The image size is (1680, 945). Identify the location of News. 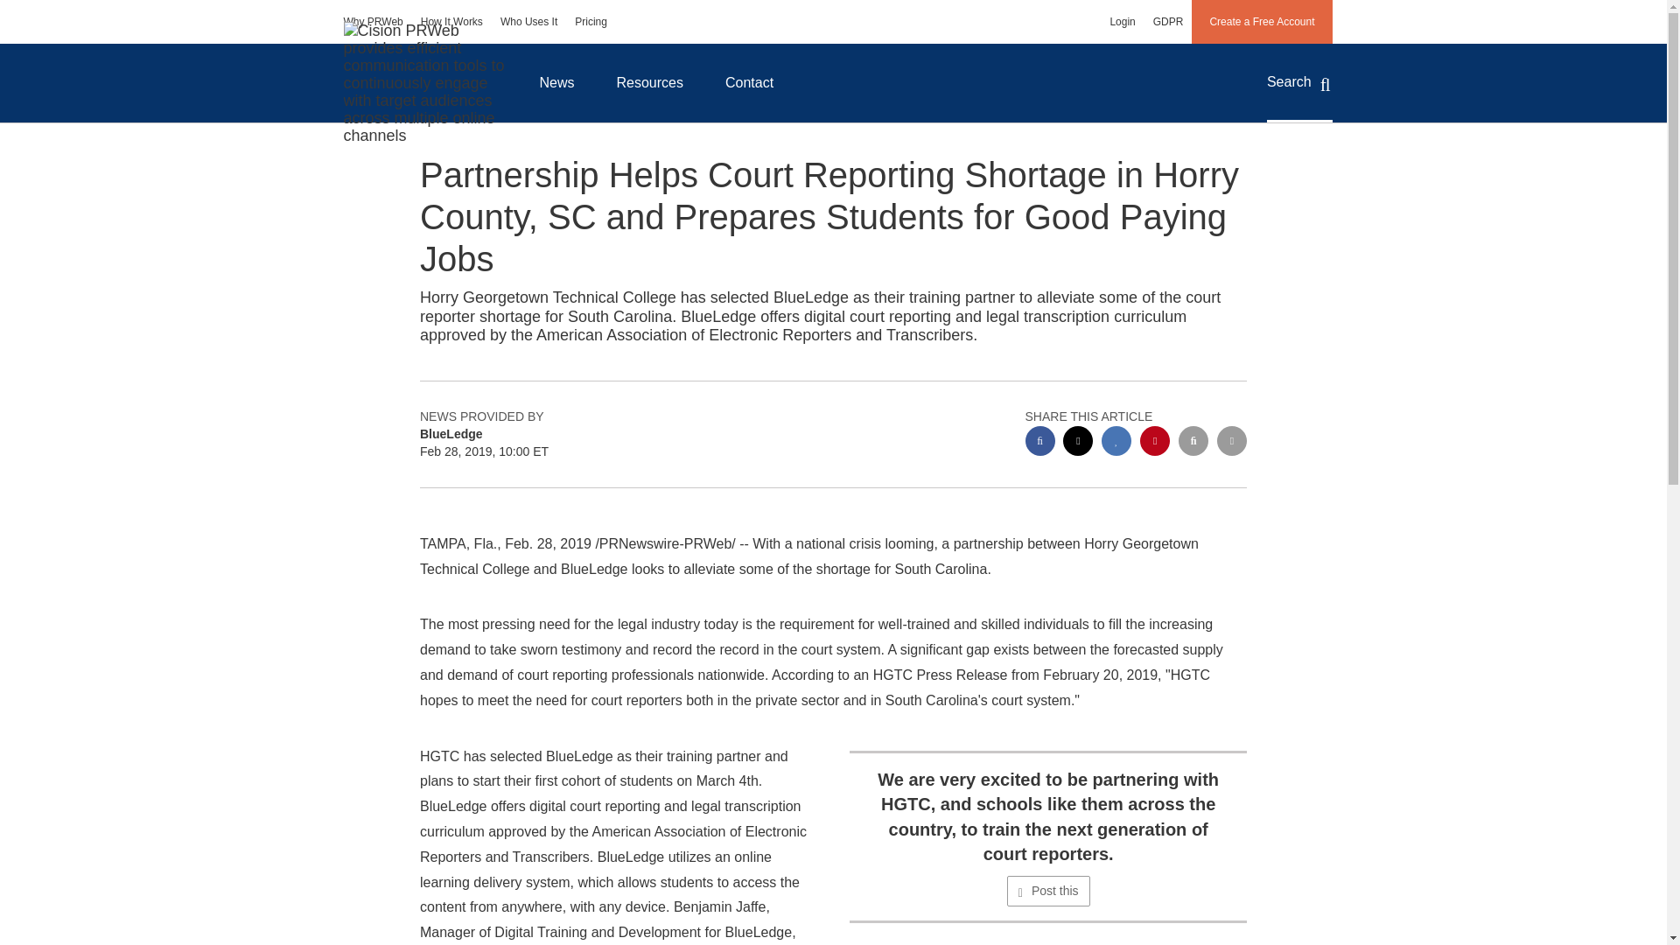
(556, 82).